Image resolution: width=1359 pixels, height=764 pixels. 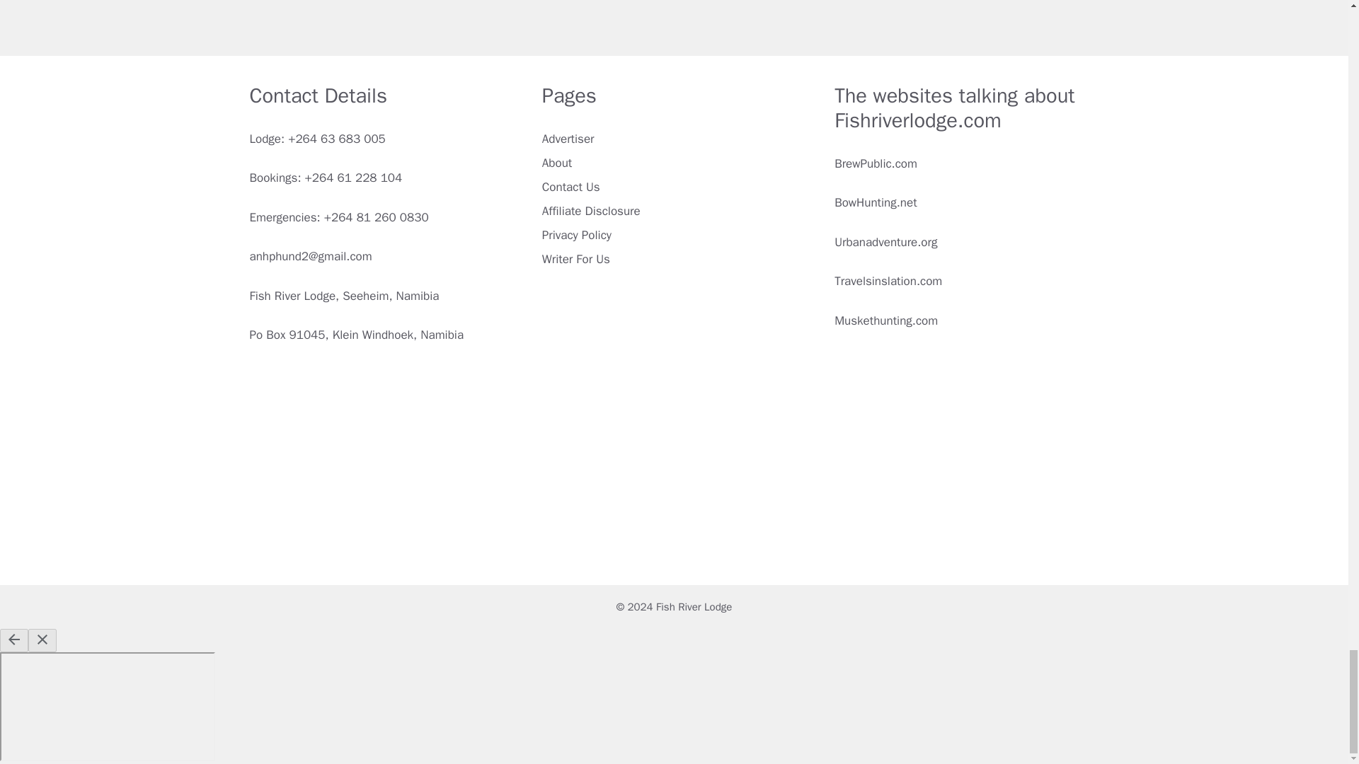 I want to click on BowHunting.net, so click(x=875, y=202).